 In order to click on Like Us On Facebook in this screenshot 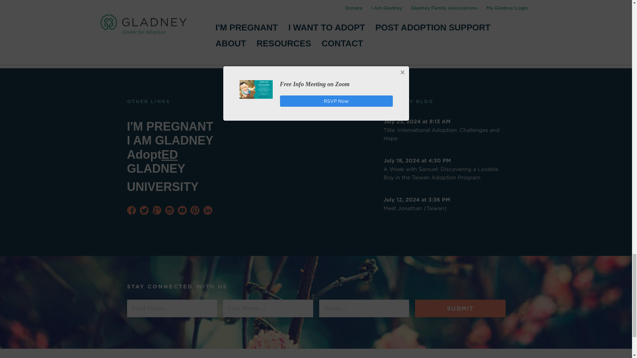, I will do `click(131, 210)`.